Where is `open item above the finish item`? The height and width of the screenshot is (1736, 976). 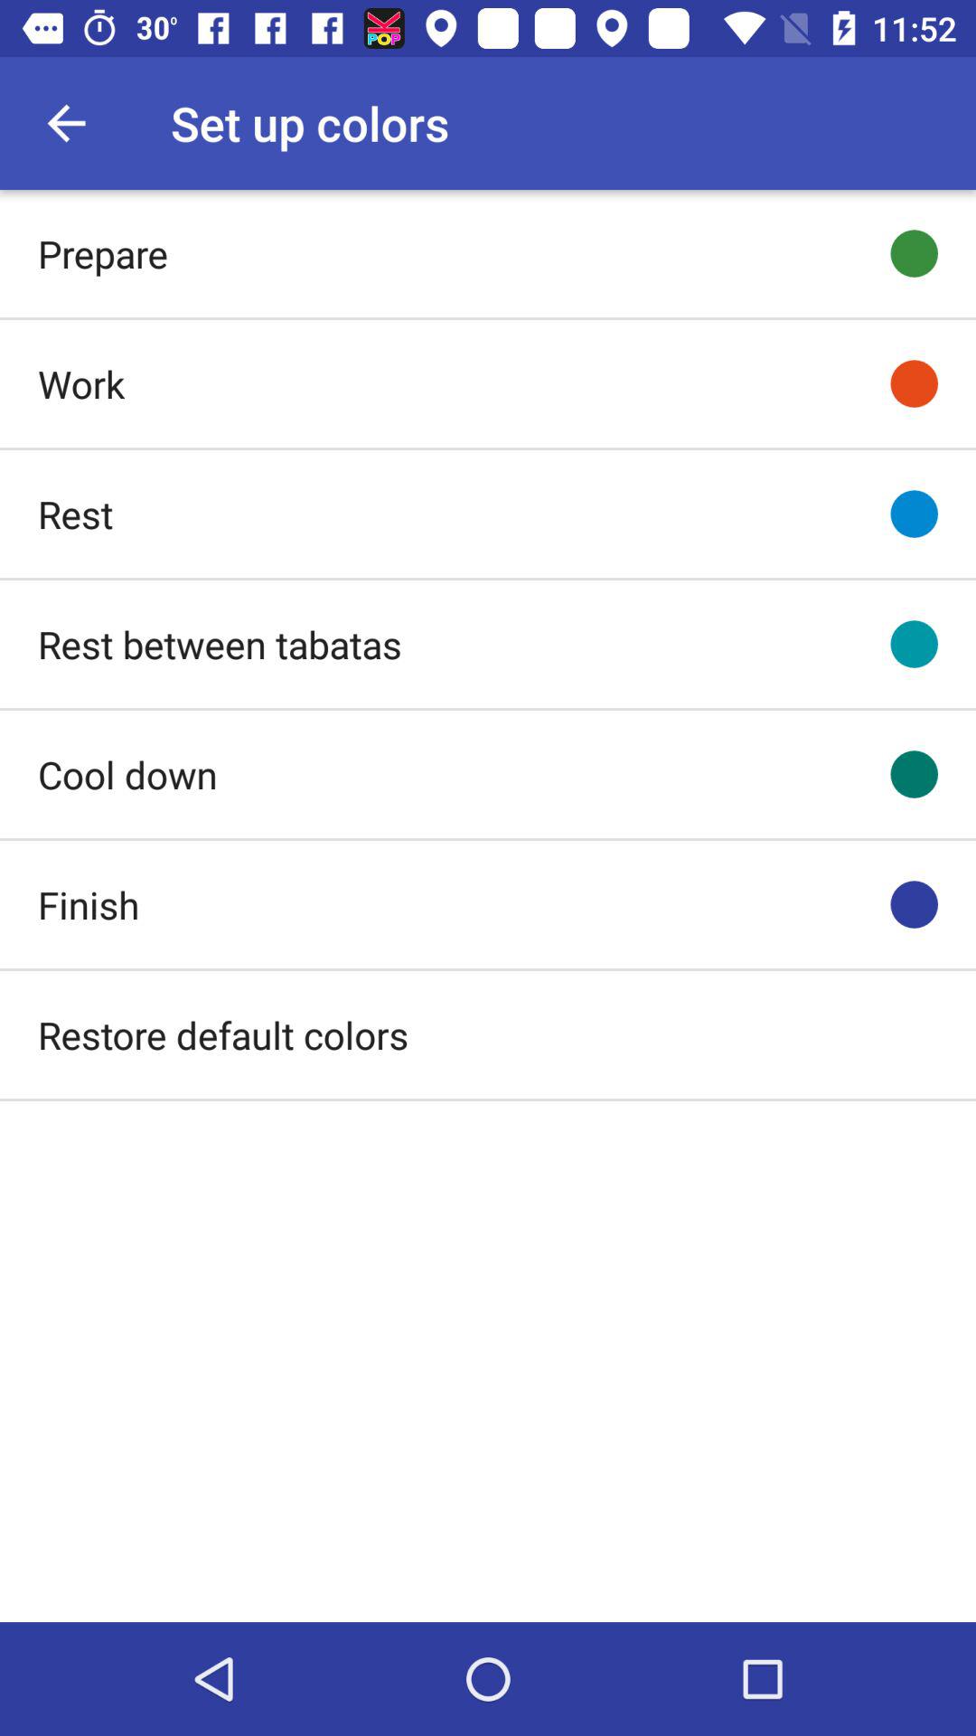 open item above the finish item is located at coordinates (127, 774).